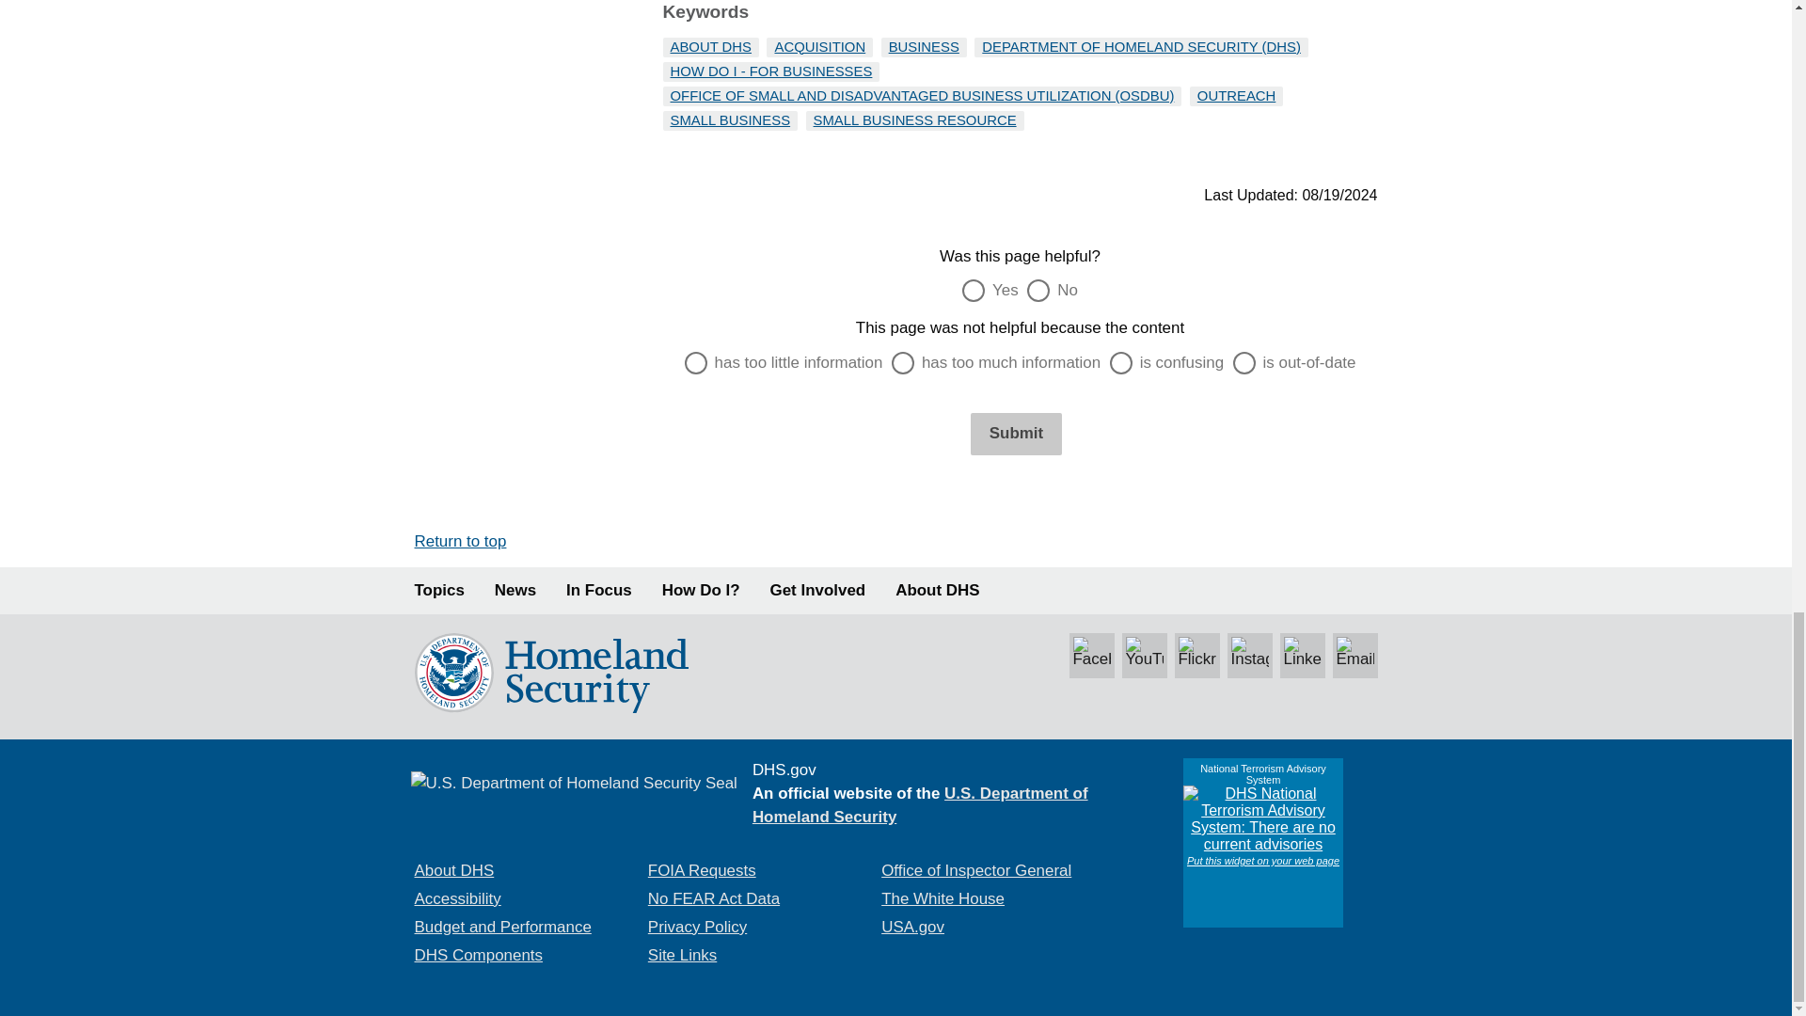 The width and height of the screenshot is (1806, 1016). I want to click on HOW DO I - FOR BUSINESSES, so click(771, 71).